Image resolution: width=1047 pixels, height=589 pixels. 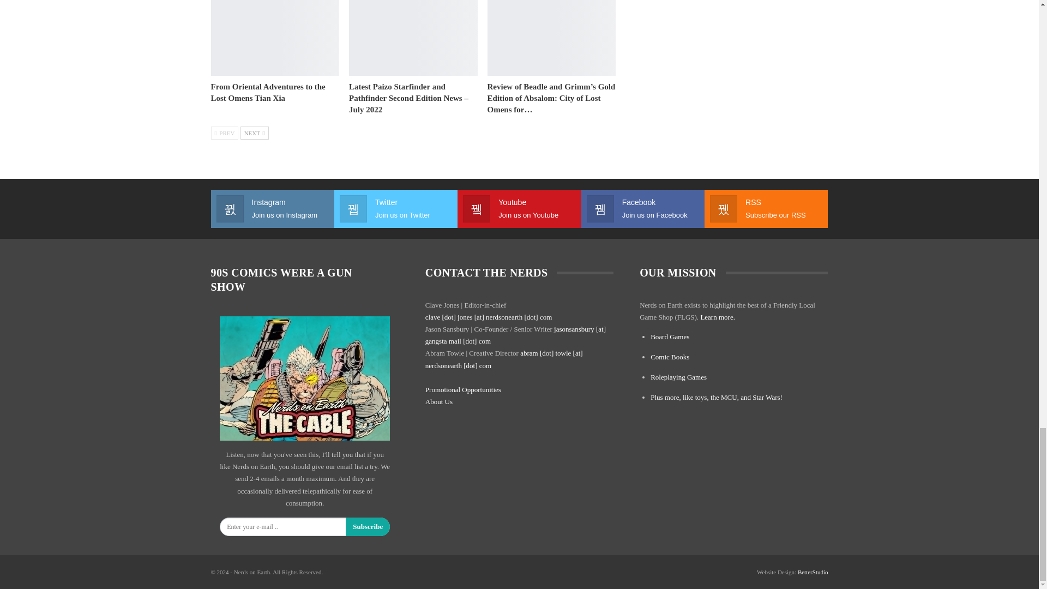 What do you see at coordinates (224, 133) in the screenshot?
I see `Previous` at bounding box center [224, 133].